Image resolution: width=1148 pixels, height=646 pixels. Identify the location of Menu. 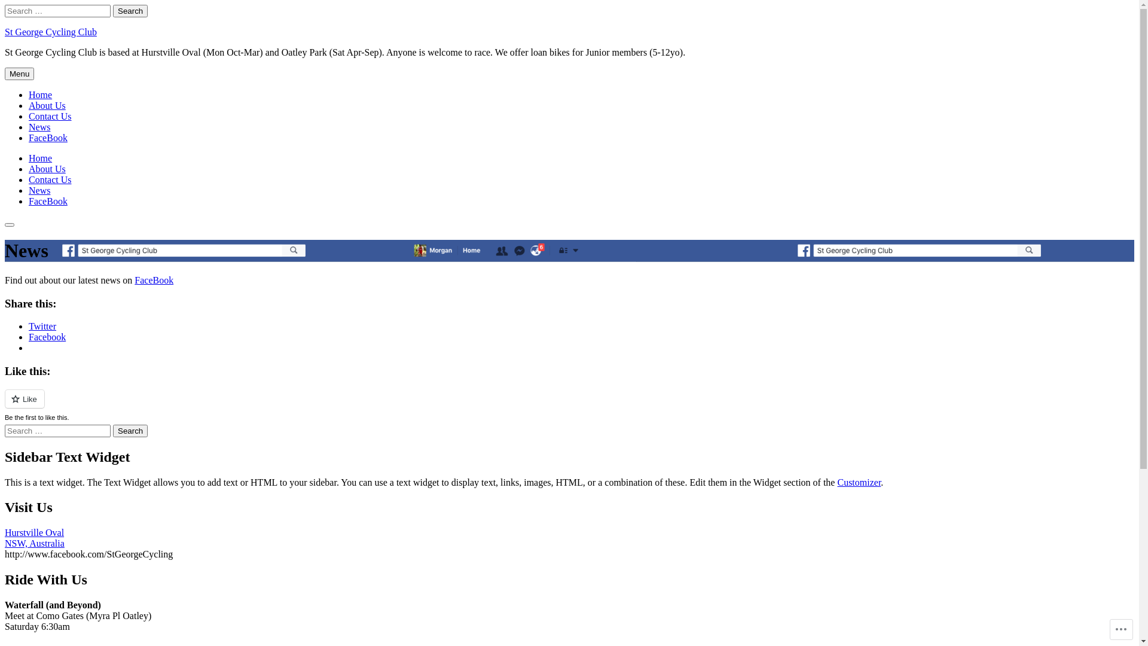
(19, 74).